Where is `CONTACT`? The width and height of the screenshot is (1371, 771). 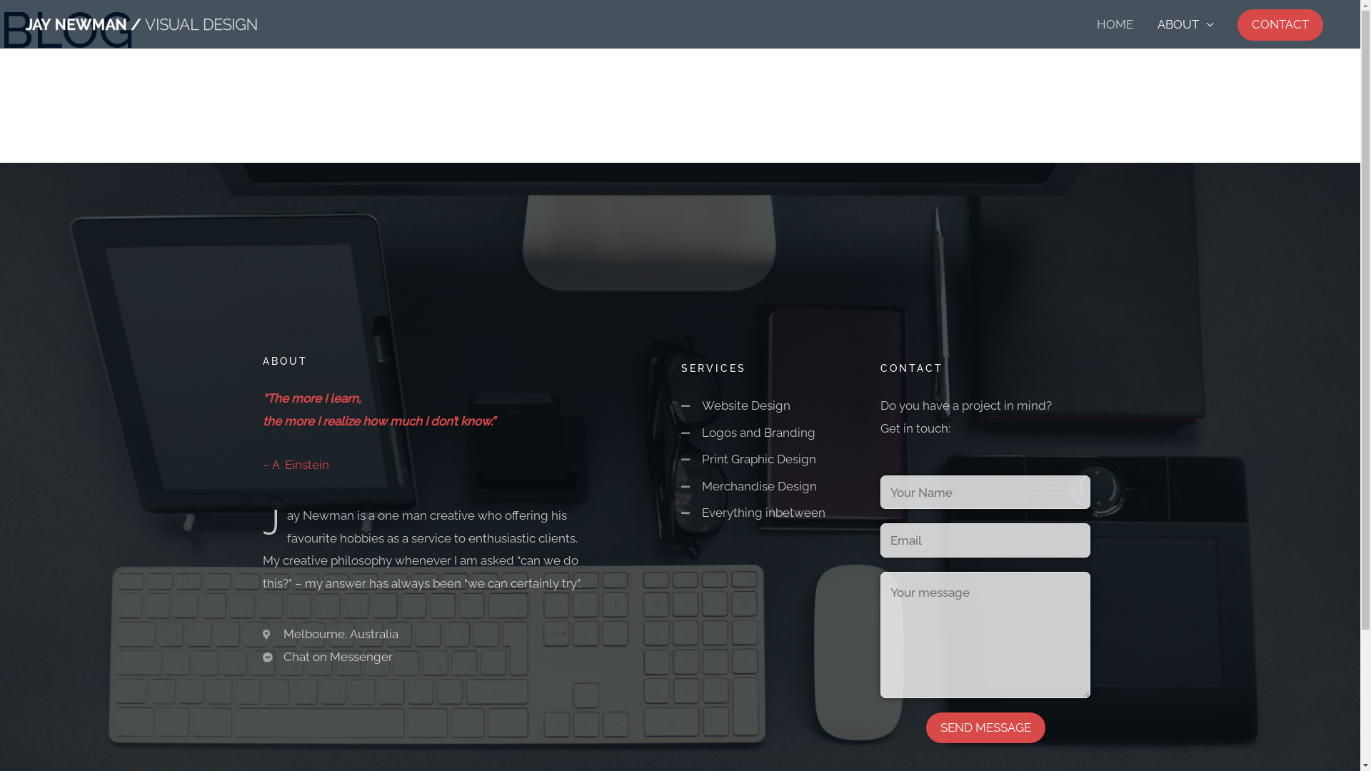 CONTACT is located at coordinates (1280, 25).